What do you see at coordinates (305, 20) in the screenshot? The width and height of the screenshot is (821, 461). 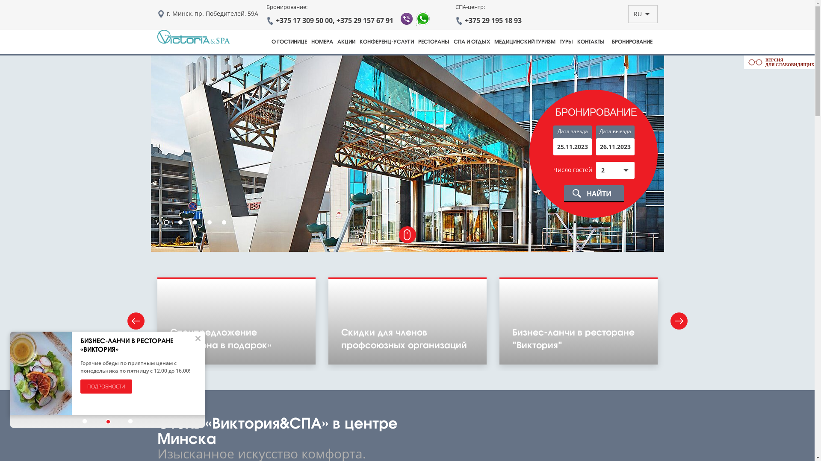 I see `+375 17 309 50 00,` at bounding box center [305, 20].